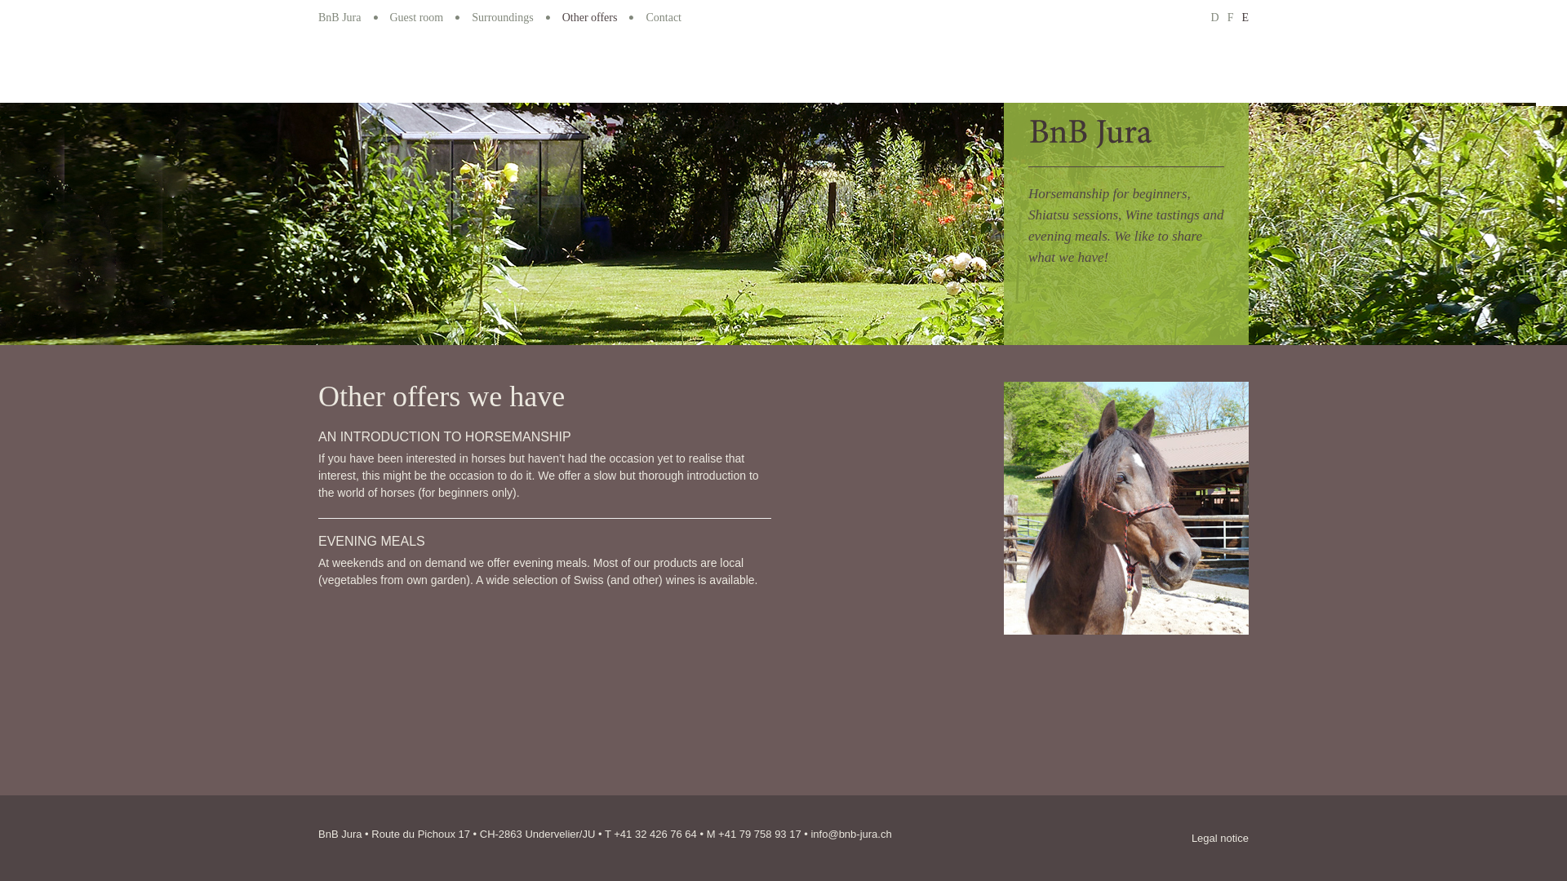 The height and width of the screenshot is (881, 1567). What do you see at coordinates (760, 834) in the screenshot?
I see `+41 79 758 93 17` at bounding box center [760, 834].